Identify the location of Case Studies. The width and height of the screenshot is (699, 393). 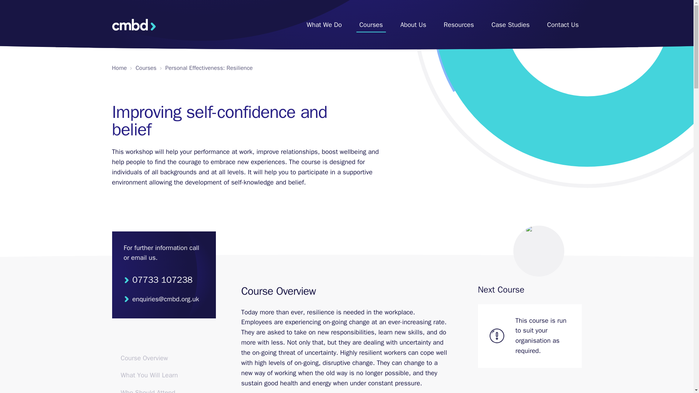
(510, 25).